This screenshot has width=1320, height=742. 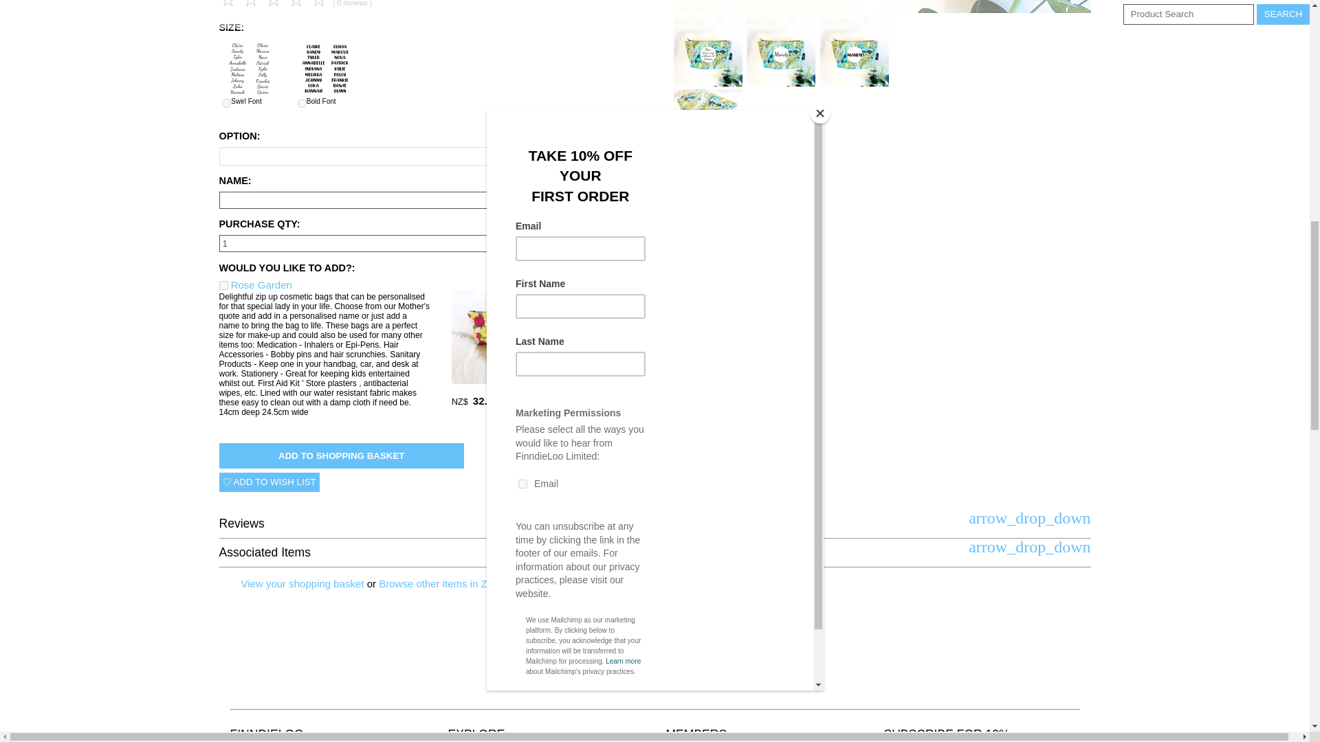 I want to click on 2497797, so click(x=223, y=286).